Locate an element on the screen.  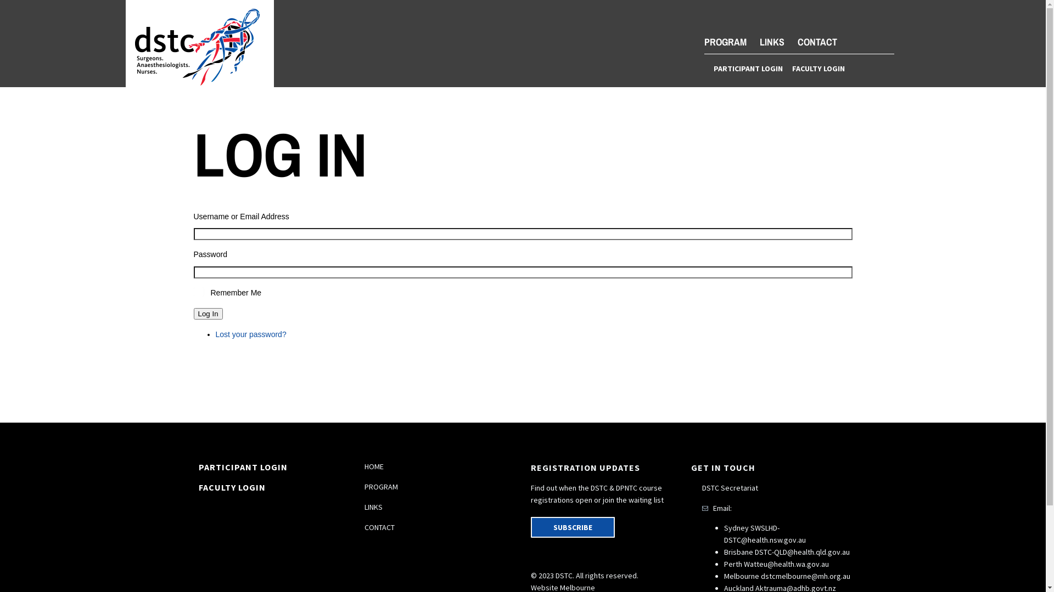
SWSLHD-DSTC@health.nsw.gov.au is located at coordinates (764, 534).